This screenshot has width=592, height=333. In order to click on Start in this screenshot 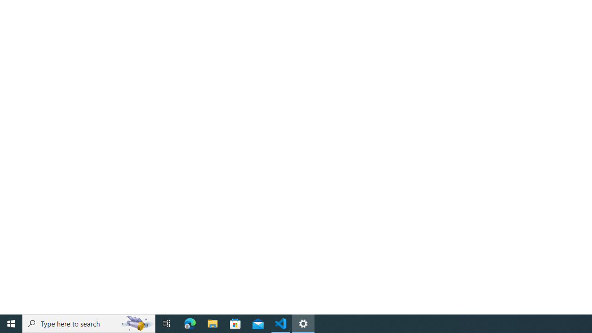, I will do `click(11, 324)`.